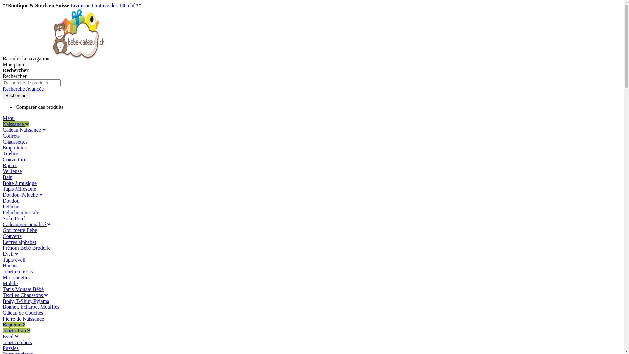 This screenshot has height=354, width=629. What do you see at coordinates (25, 295) in the screenshot?
I see `Textiles Chaussons` at bounding box center [25, 295].